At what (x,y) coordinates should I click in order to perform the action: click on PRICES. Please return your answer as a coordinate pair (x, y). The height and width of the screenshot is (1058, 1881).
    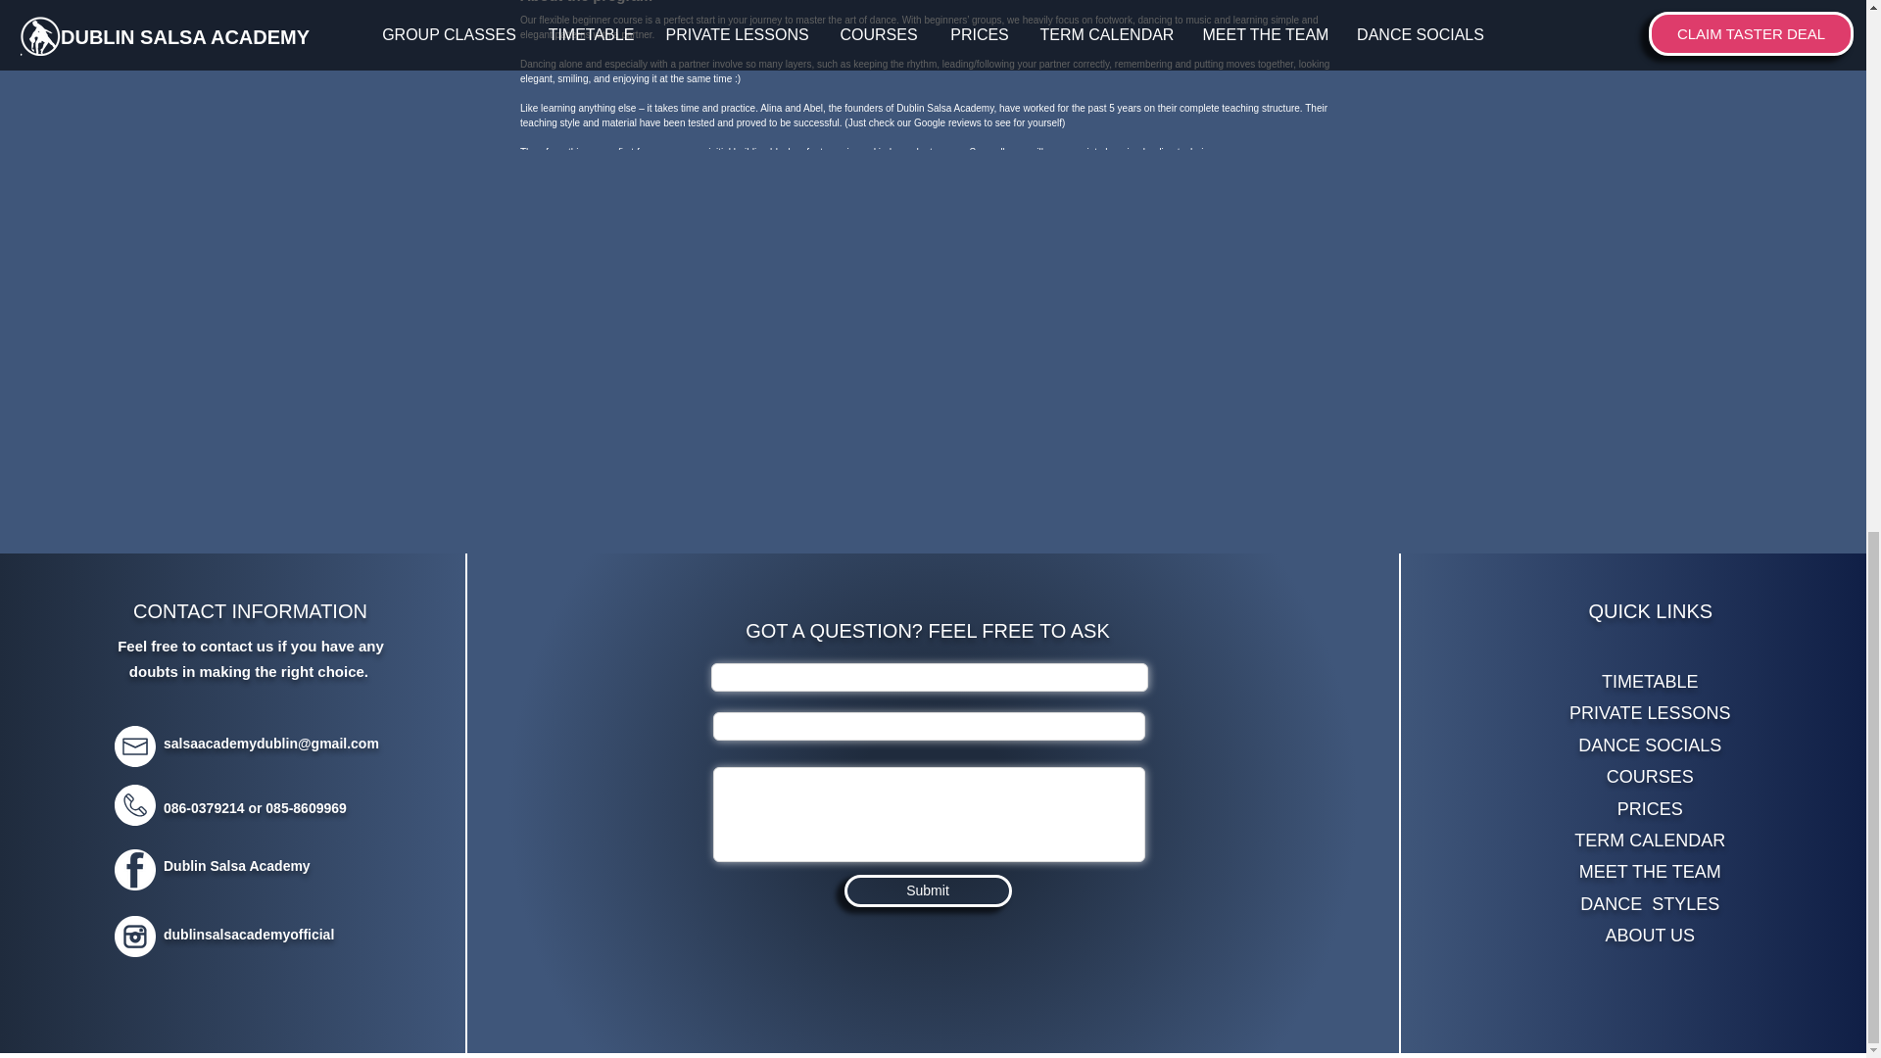
    Looking at the image, I should click on (1650, 809).